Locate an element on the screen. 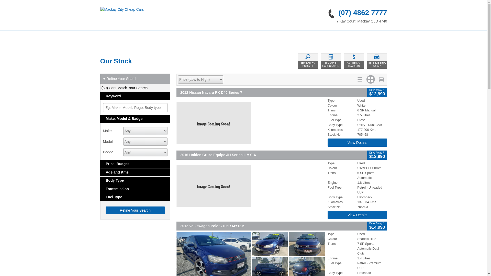 The height and width of the screenshot is (276, 491). View Details is located at coordinates (357, 215).